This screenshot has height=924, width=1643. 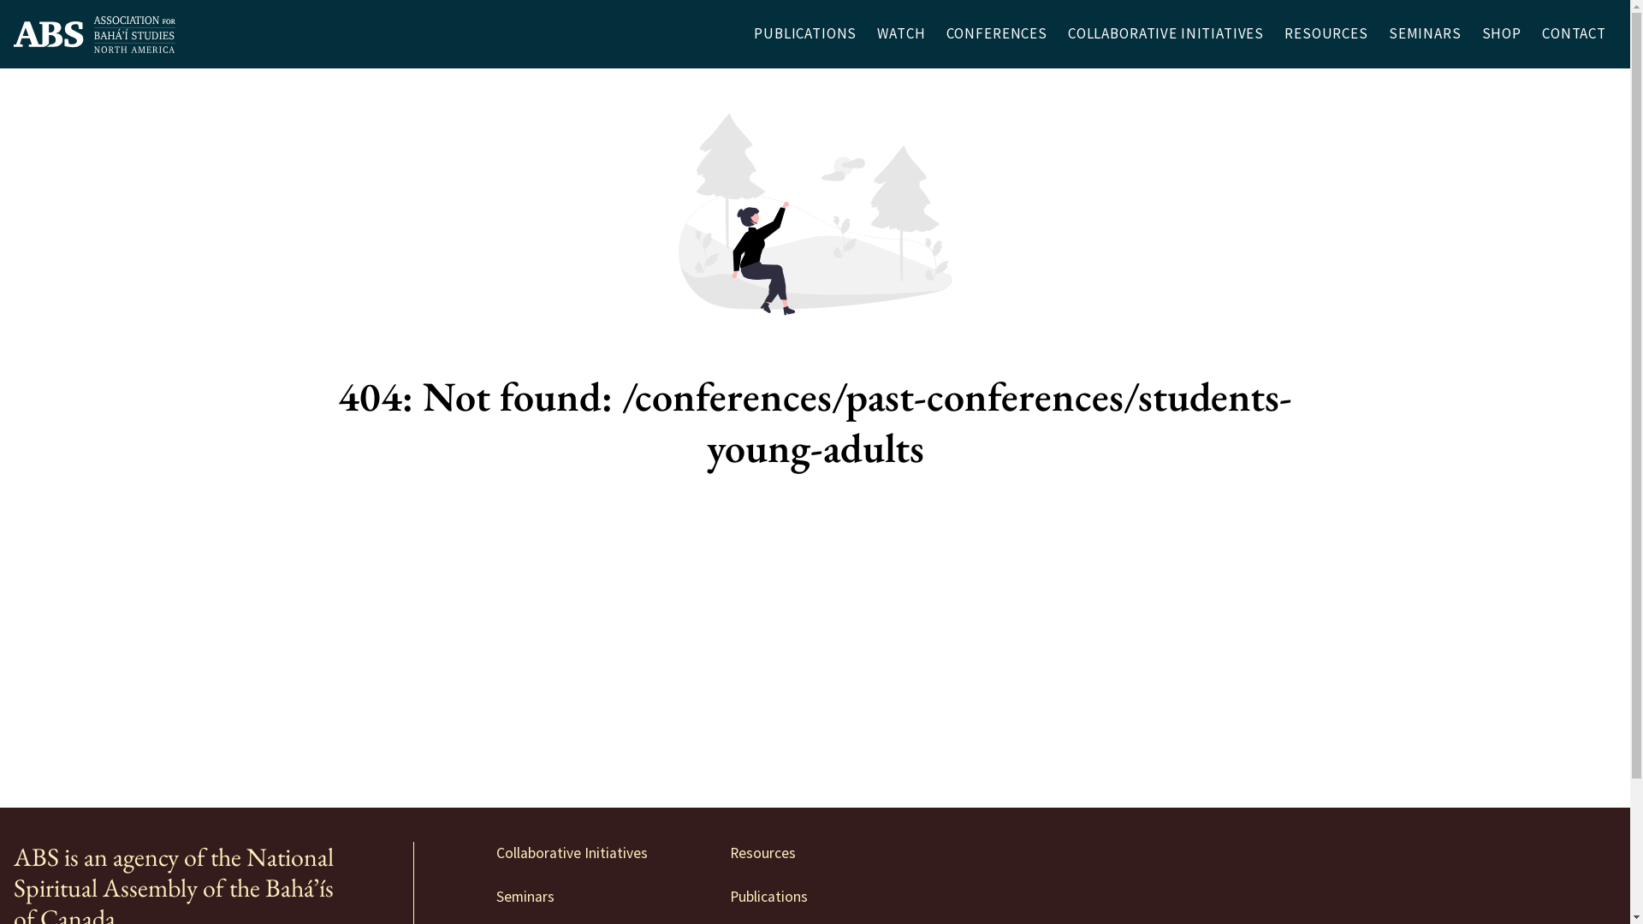 What do you see at coordinates (805, 34) in the screenshot?
I see `PUBLICATIONS` at bounding box center [805, 34].